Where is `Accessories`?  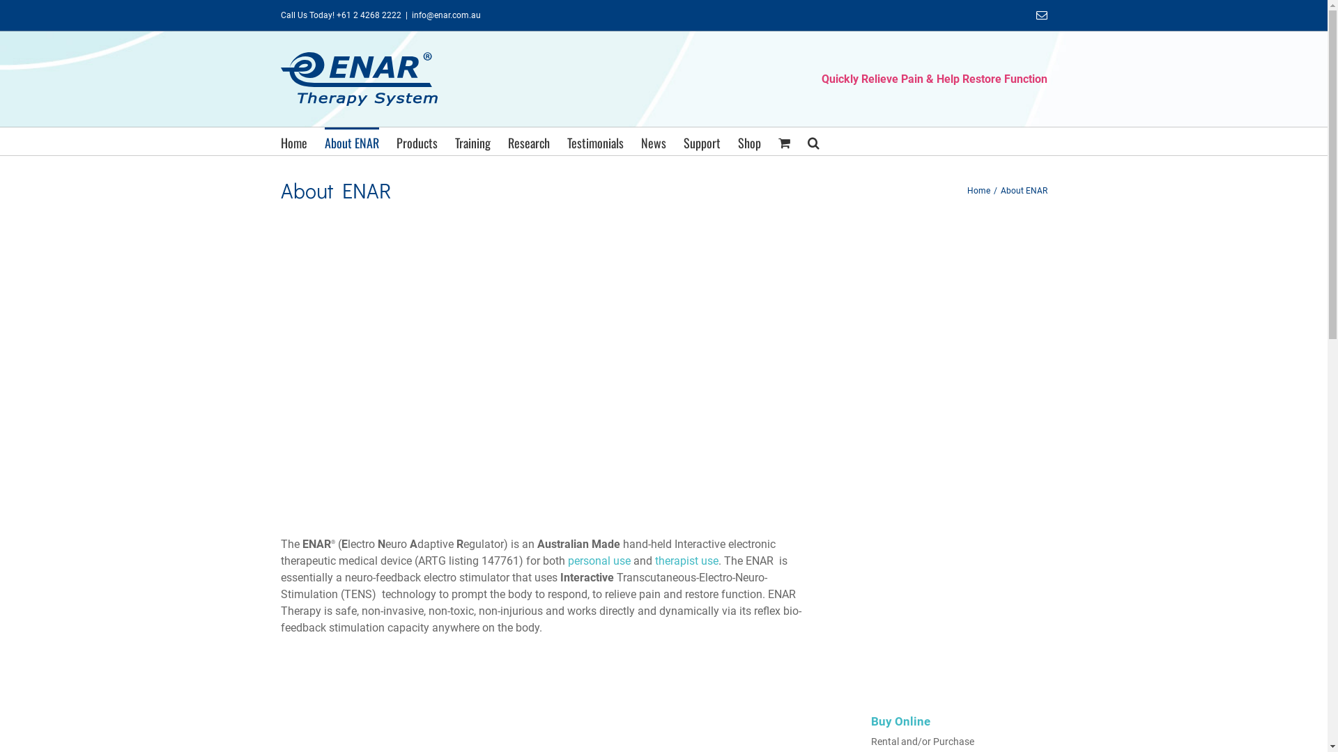 Accessories is located at coordinates (951, 476).